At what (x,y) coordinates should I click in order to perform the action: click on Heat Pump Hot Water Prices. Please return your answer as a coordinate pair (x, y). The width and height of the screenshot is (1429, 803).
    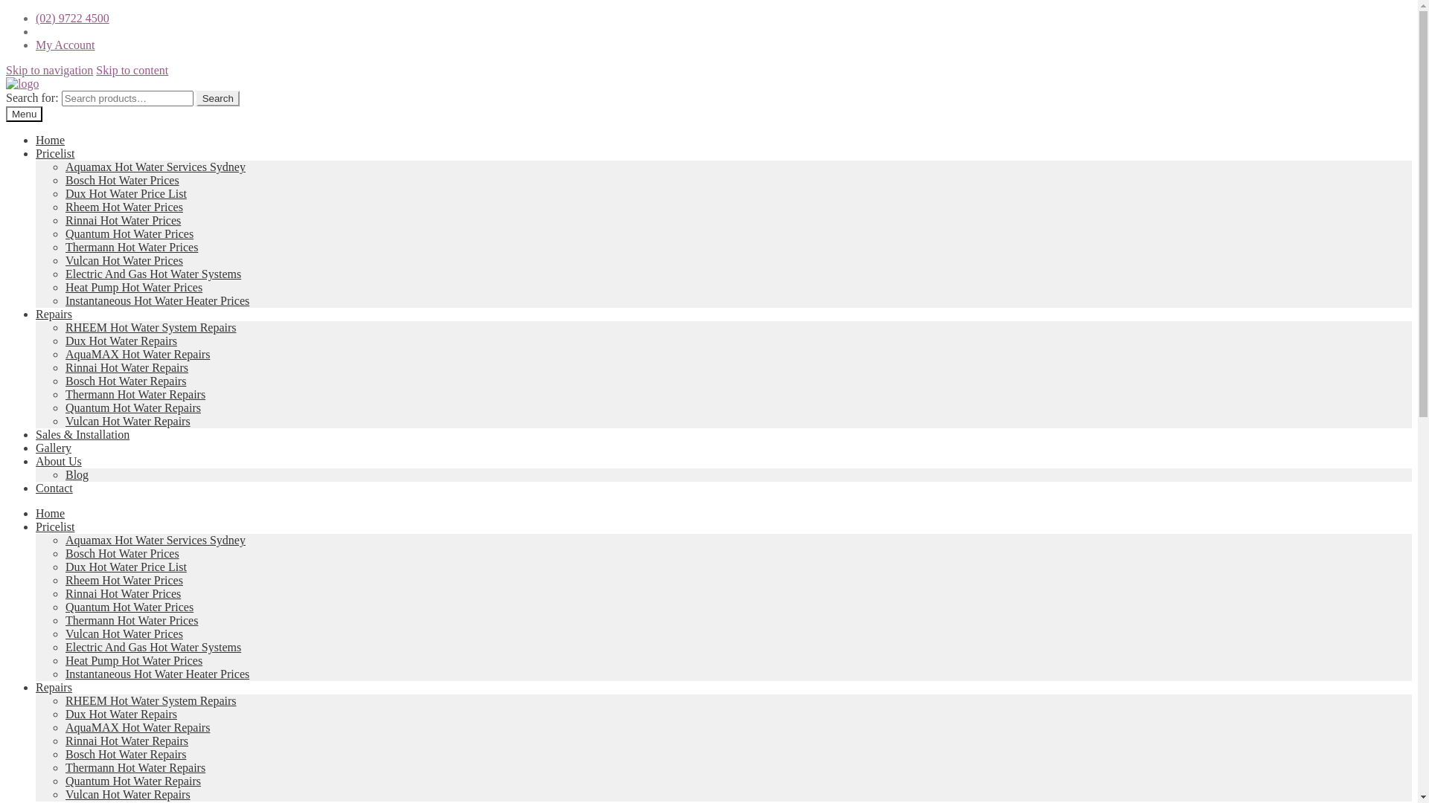
    Looking at the image, I should click on (134, 287).